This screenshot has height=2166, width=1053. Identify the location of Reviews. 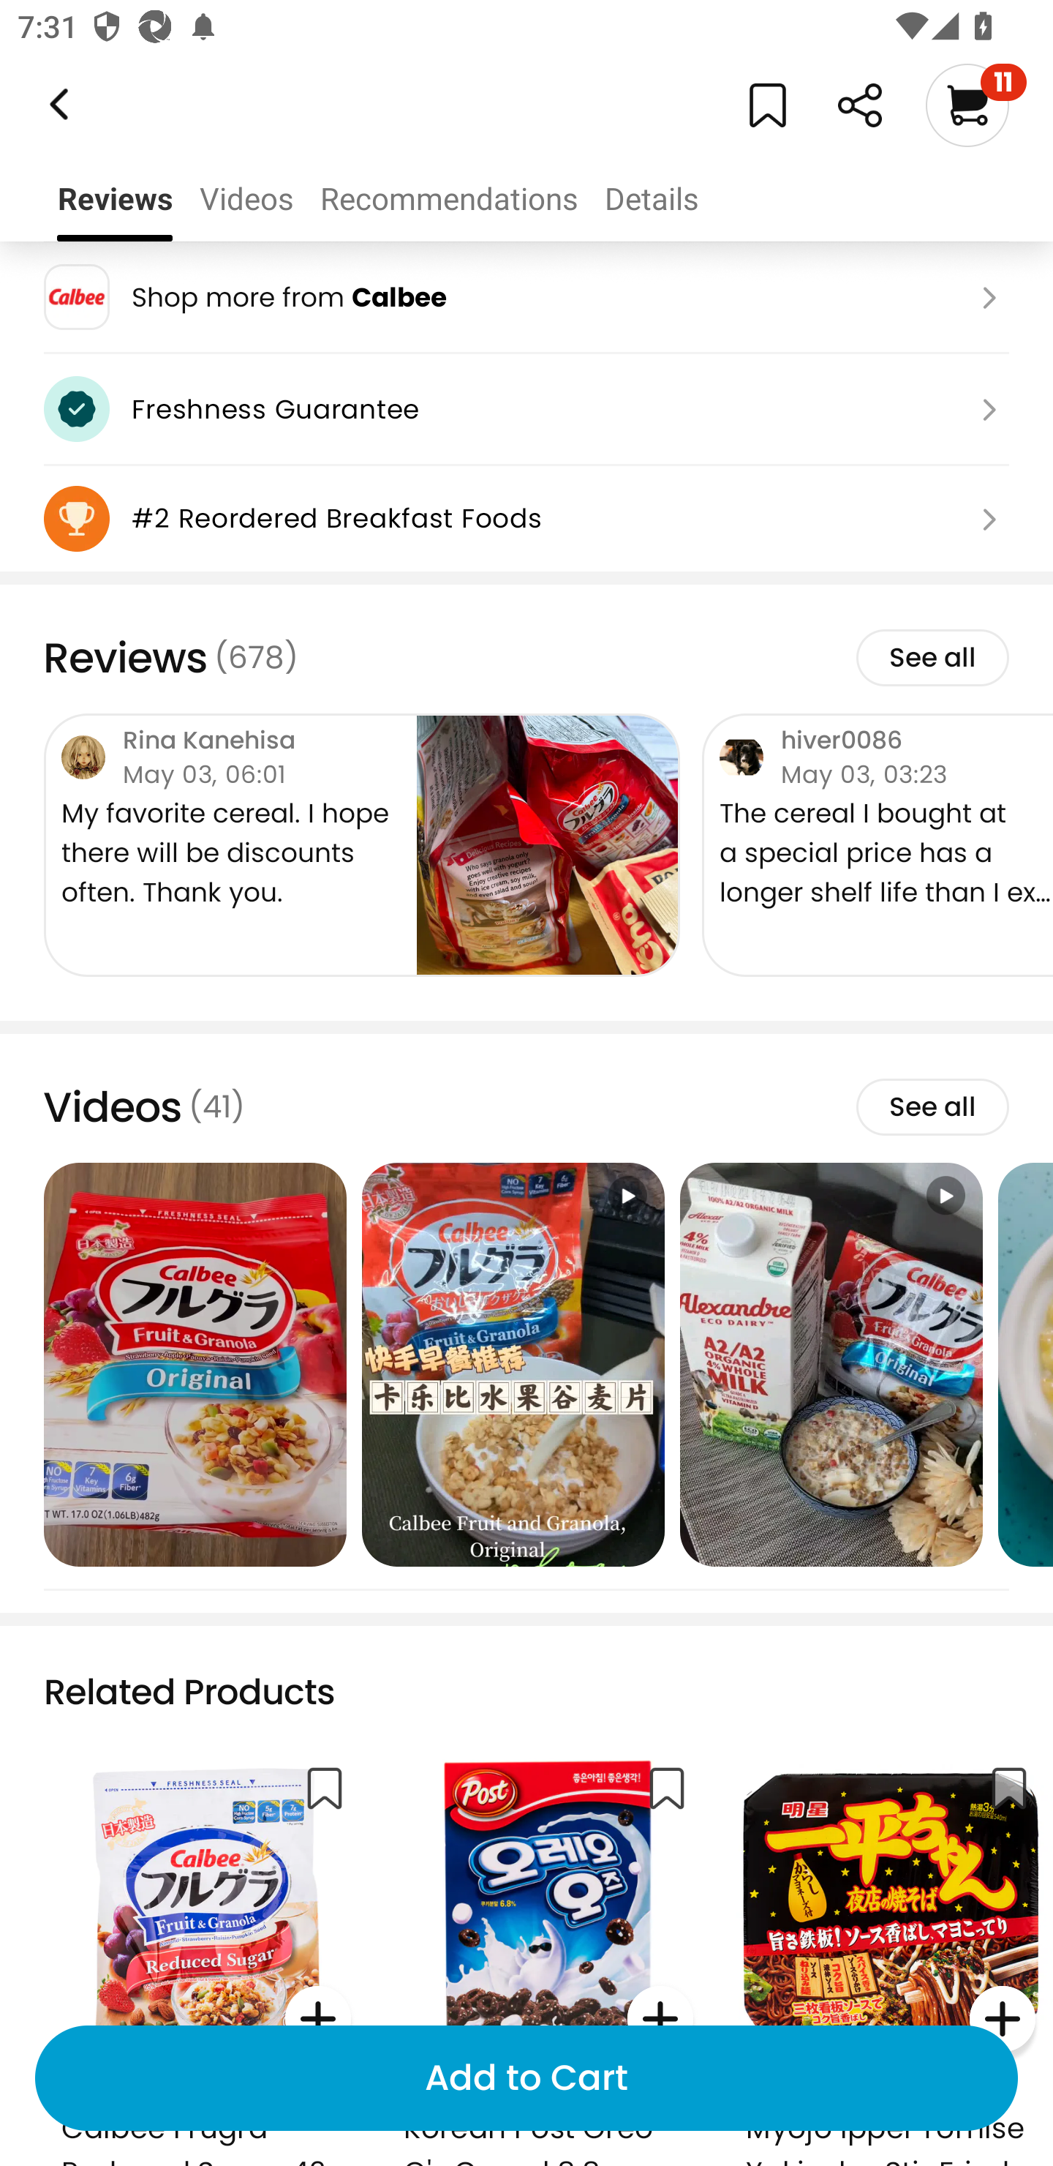
(114, 199).